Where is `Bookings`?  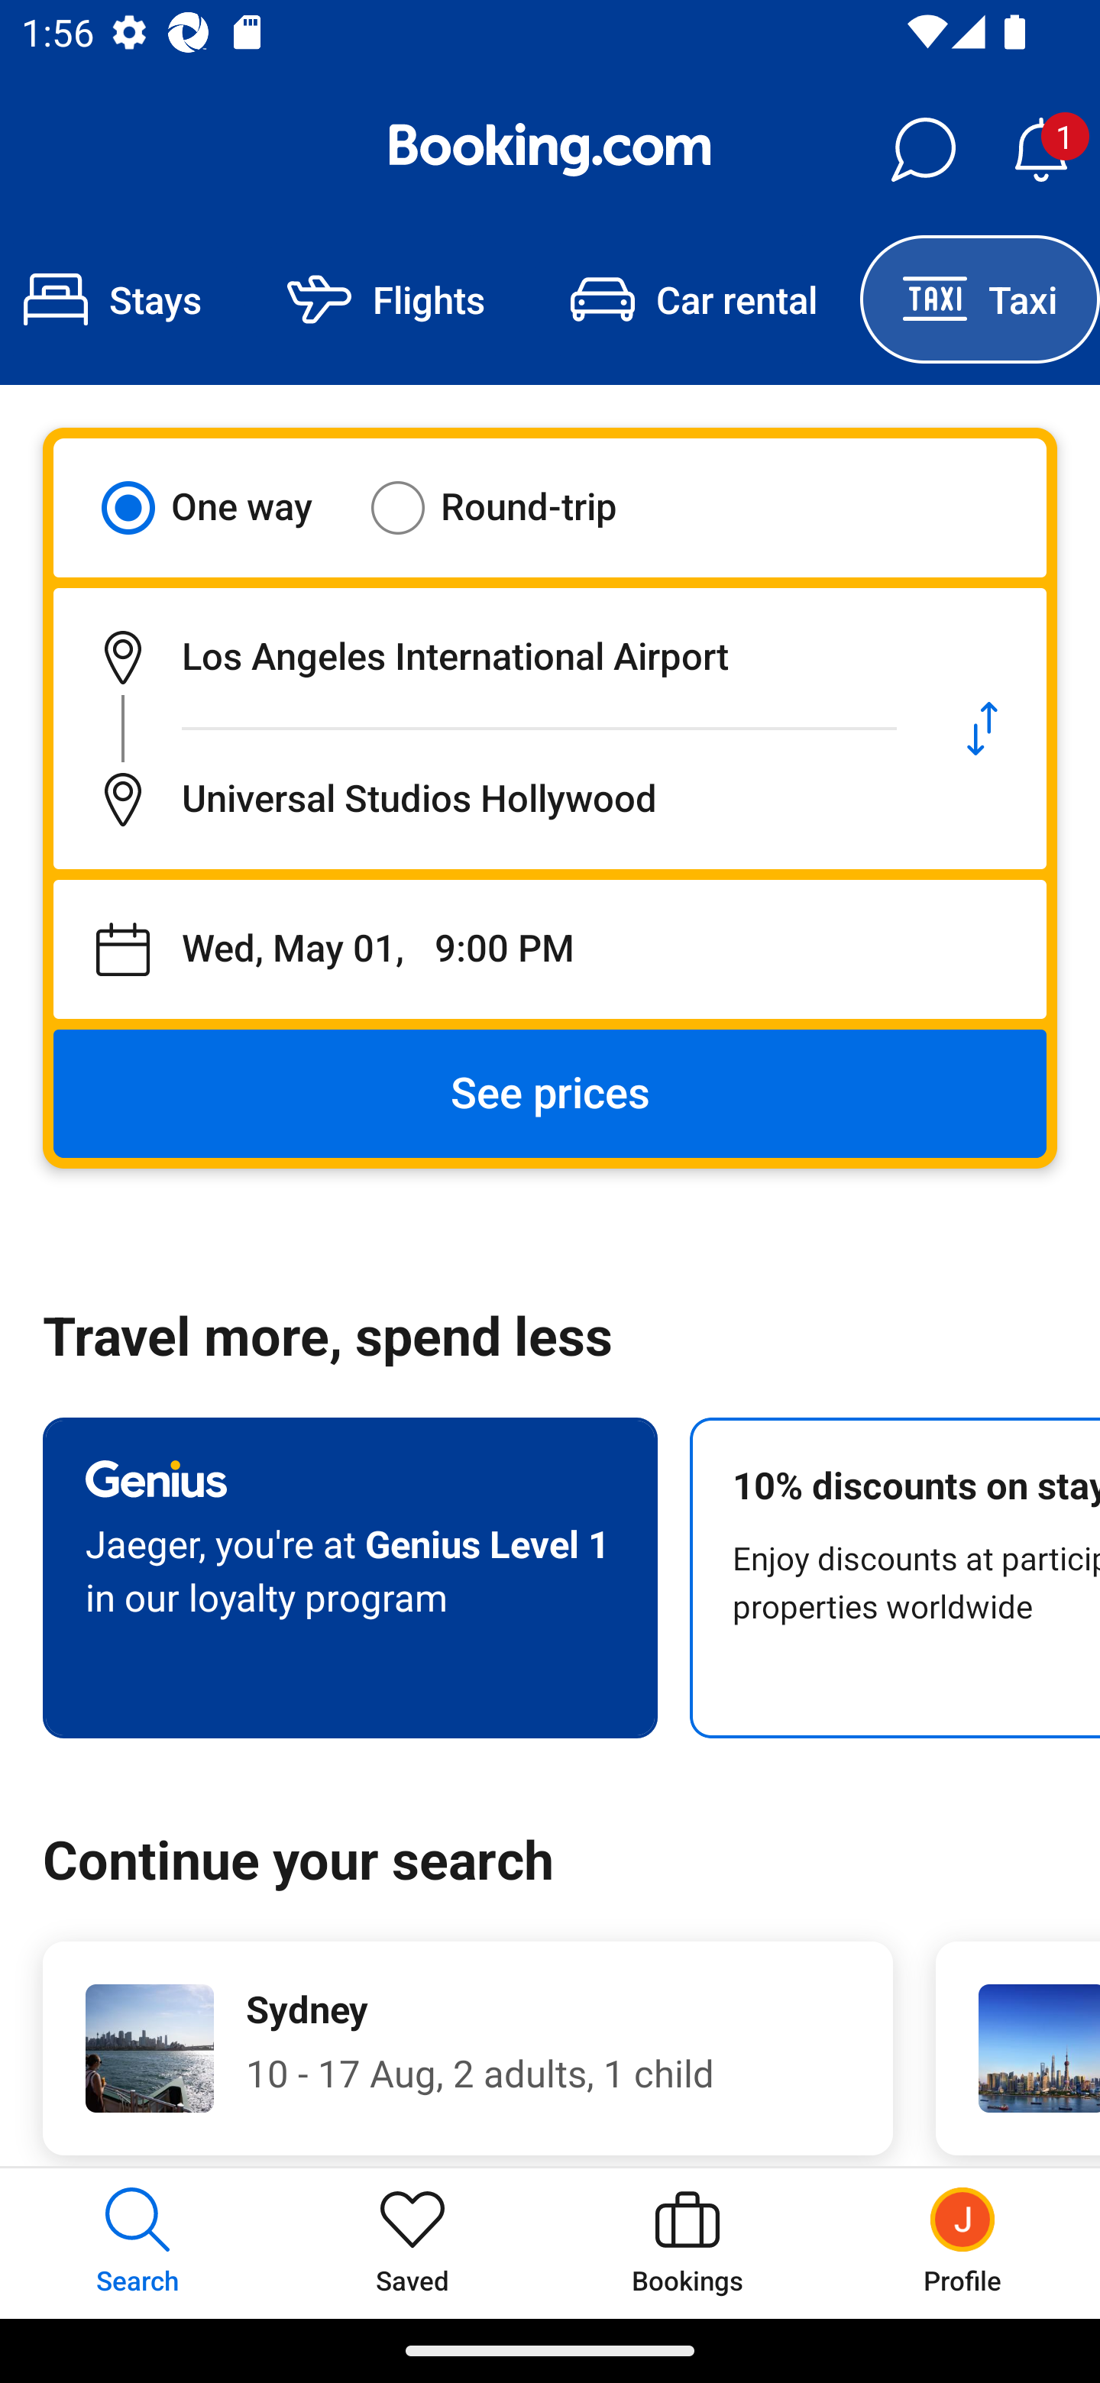
Bookings is located at coordinates (687, 2242).